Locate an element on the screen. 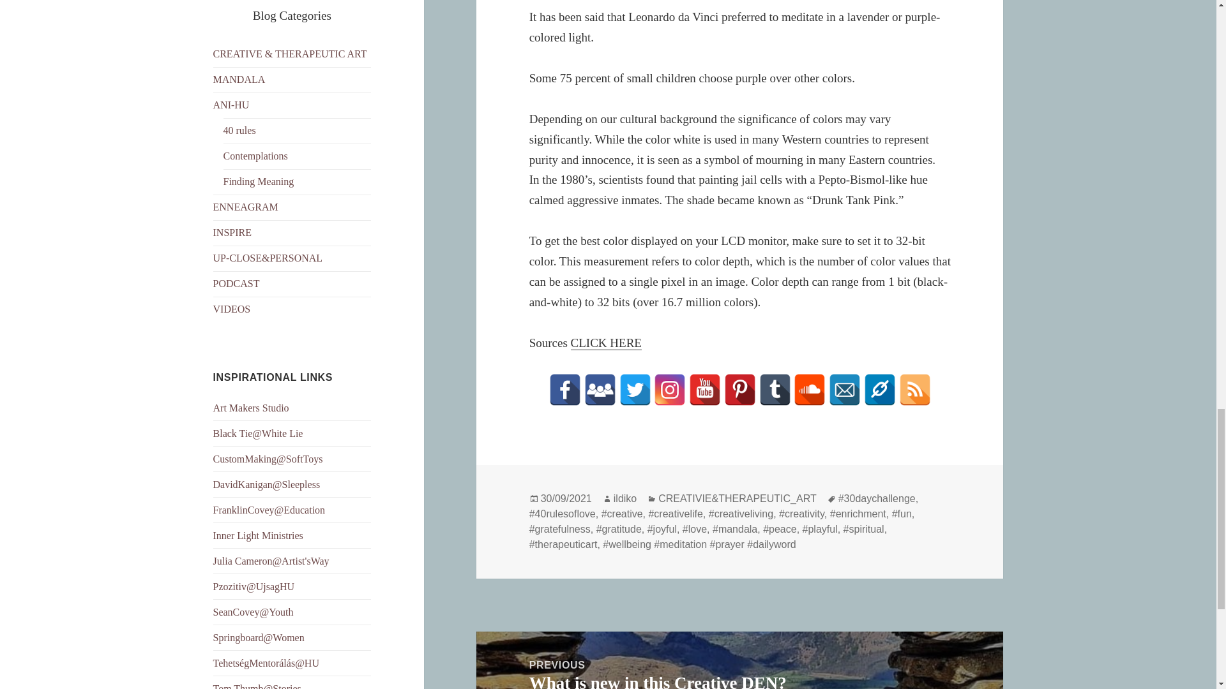  Pinterest is located at coordinates (740, 390).